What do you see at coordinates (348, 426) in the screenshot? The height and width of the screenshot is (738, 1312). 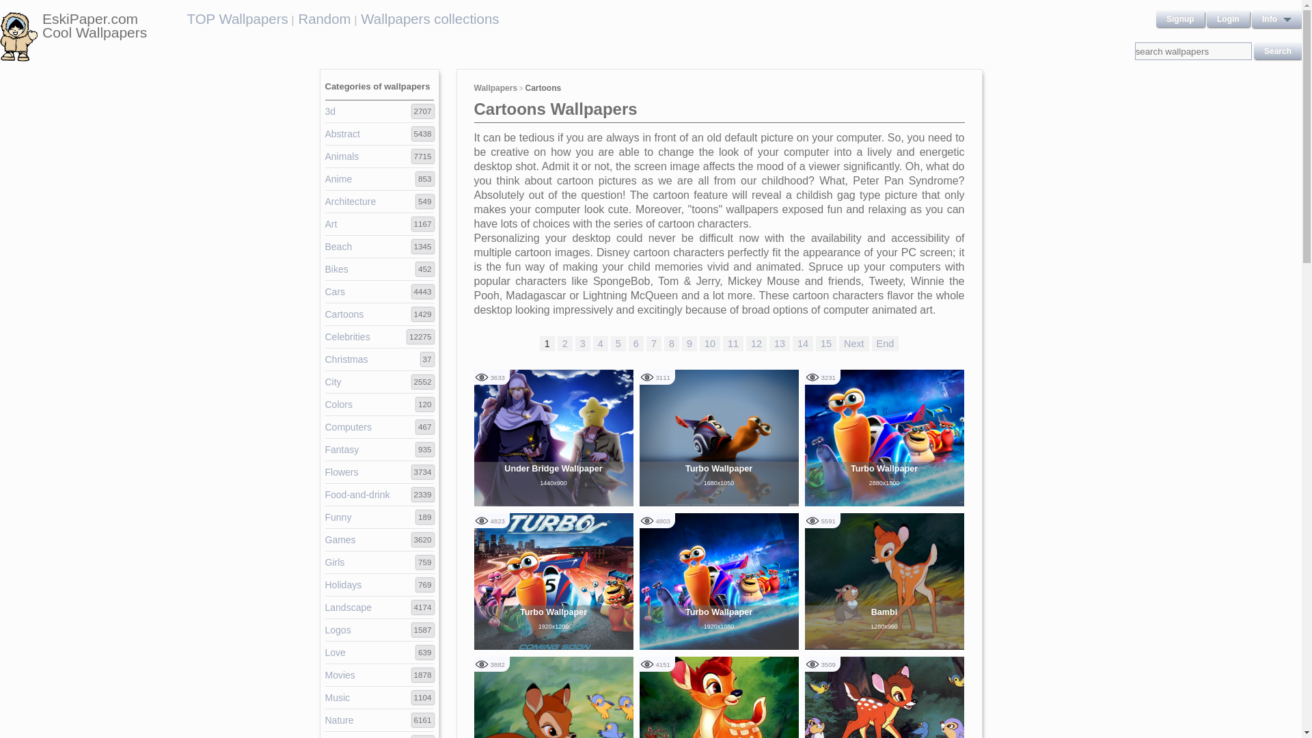 I see `Computers` at bounding box center [348, 426].